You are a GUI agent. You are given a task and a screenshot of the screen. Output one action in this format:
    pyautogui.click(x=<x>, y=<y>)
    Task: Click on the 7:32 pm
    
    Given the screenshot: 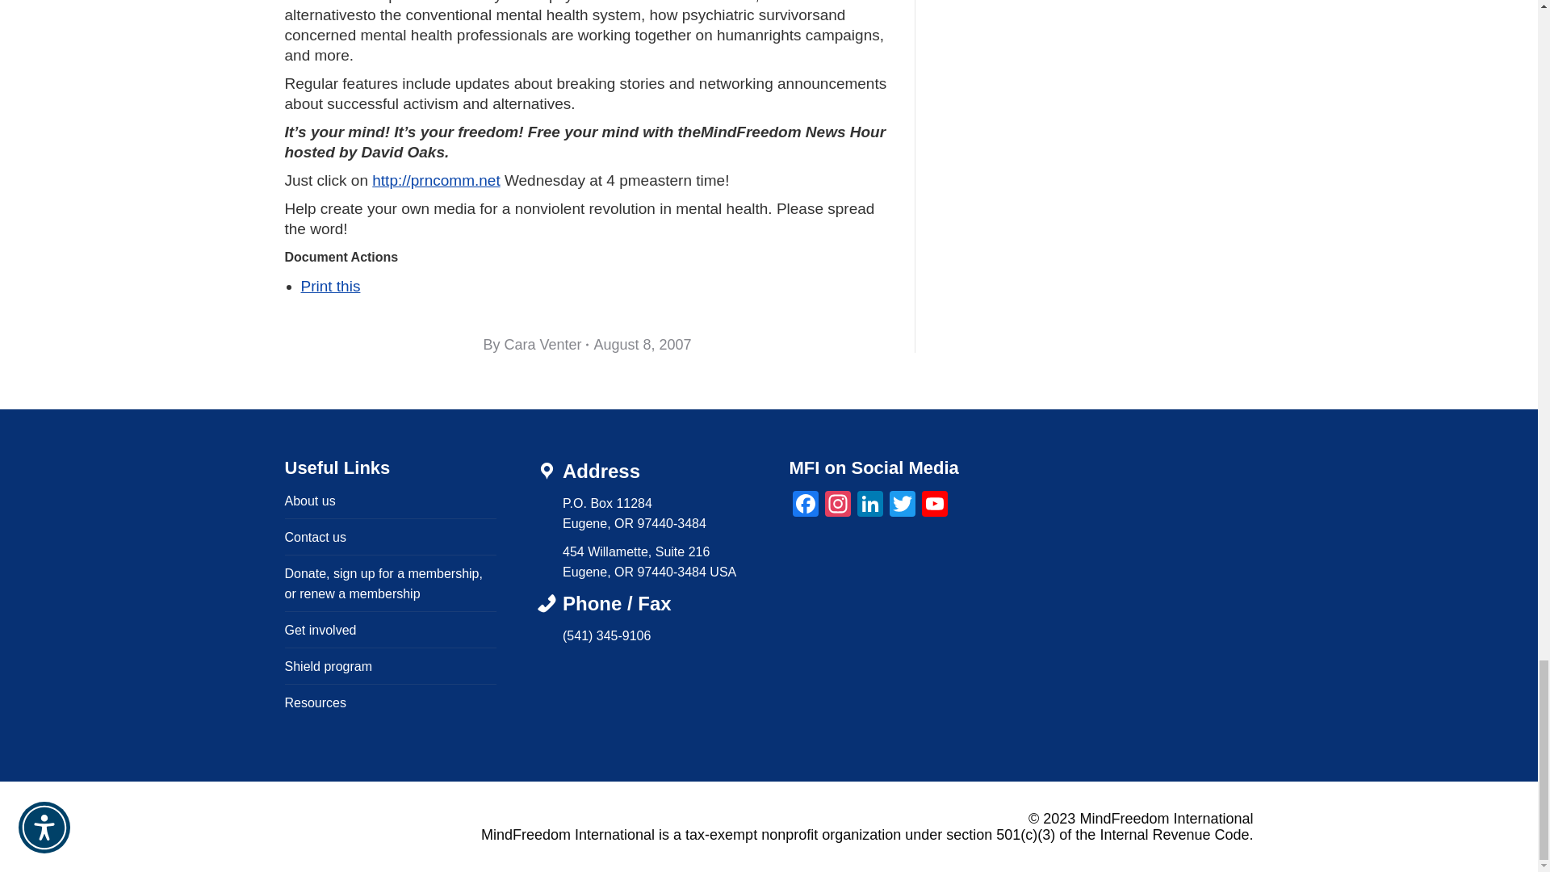 What is the action you would take?
    pyautogui.click(x=643, y=344)
    